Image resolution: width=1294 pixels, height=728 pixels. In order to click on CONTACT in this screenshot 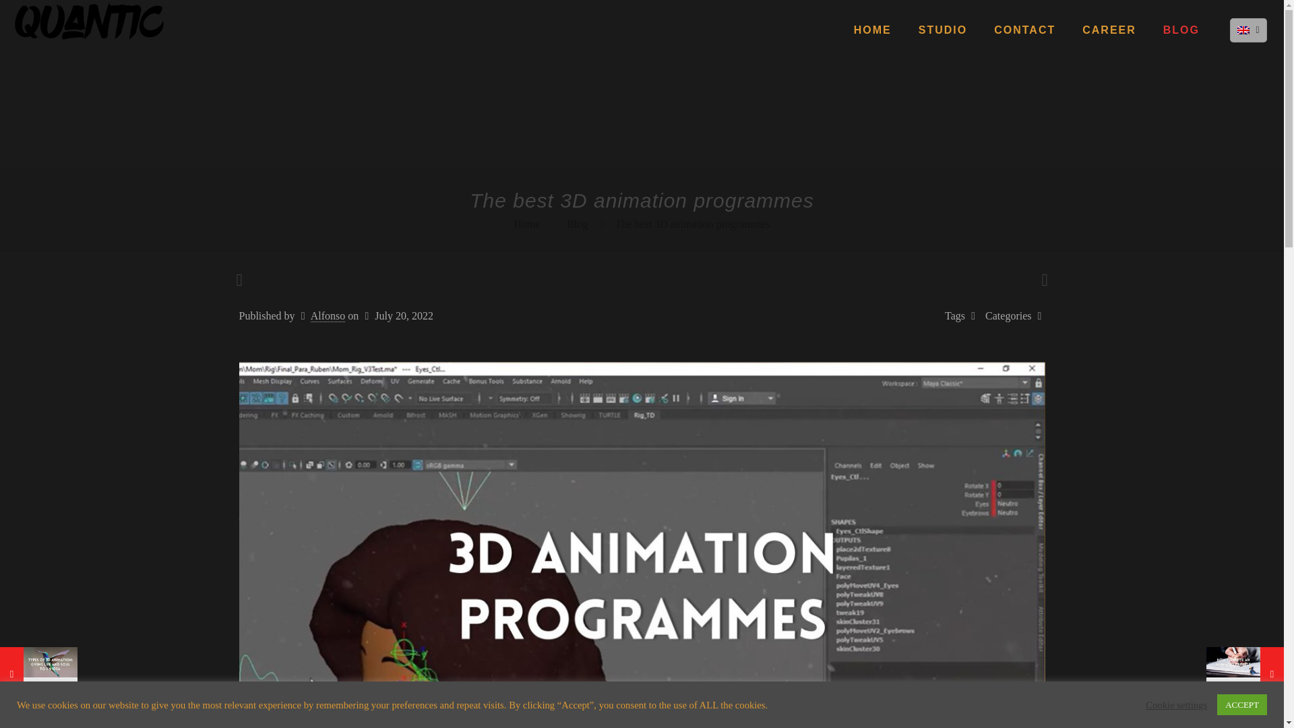, I will do `click(1024, 30)`.